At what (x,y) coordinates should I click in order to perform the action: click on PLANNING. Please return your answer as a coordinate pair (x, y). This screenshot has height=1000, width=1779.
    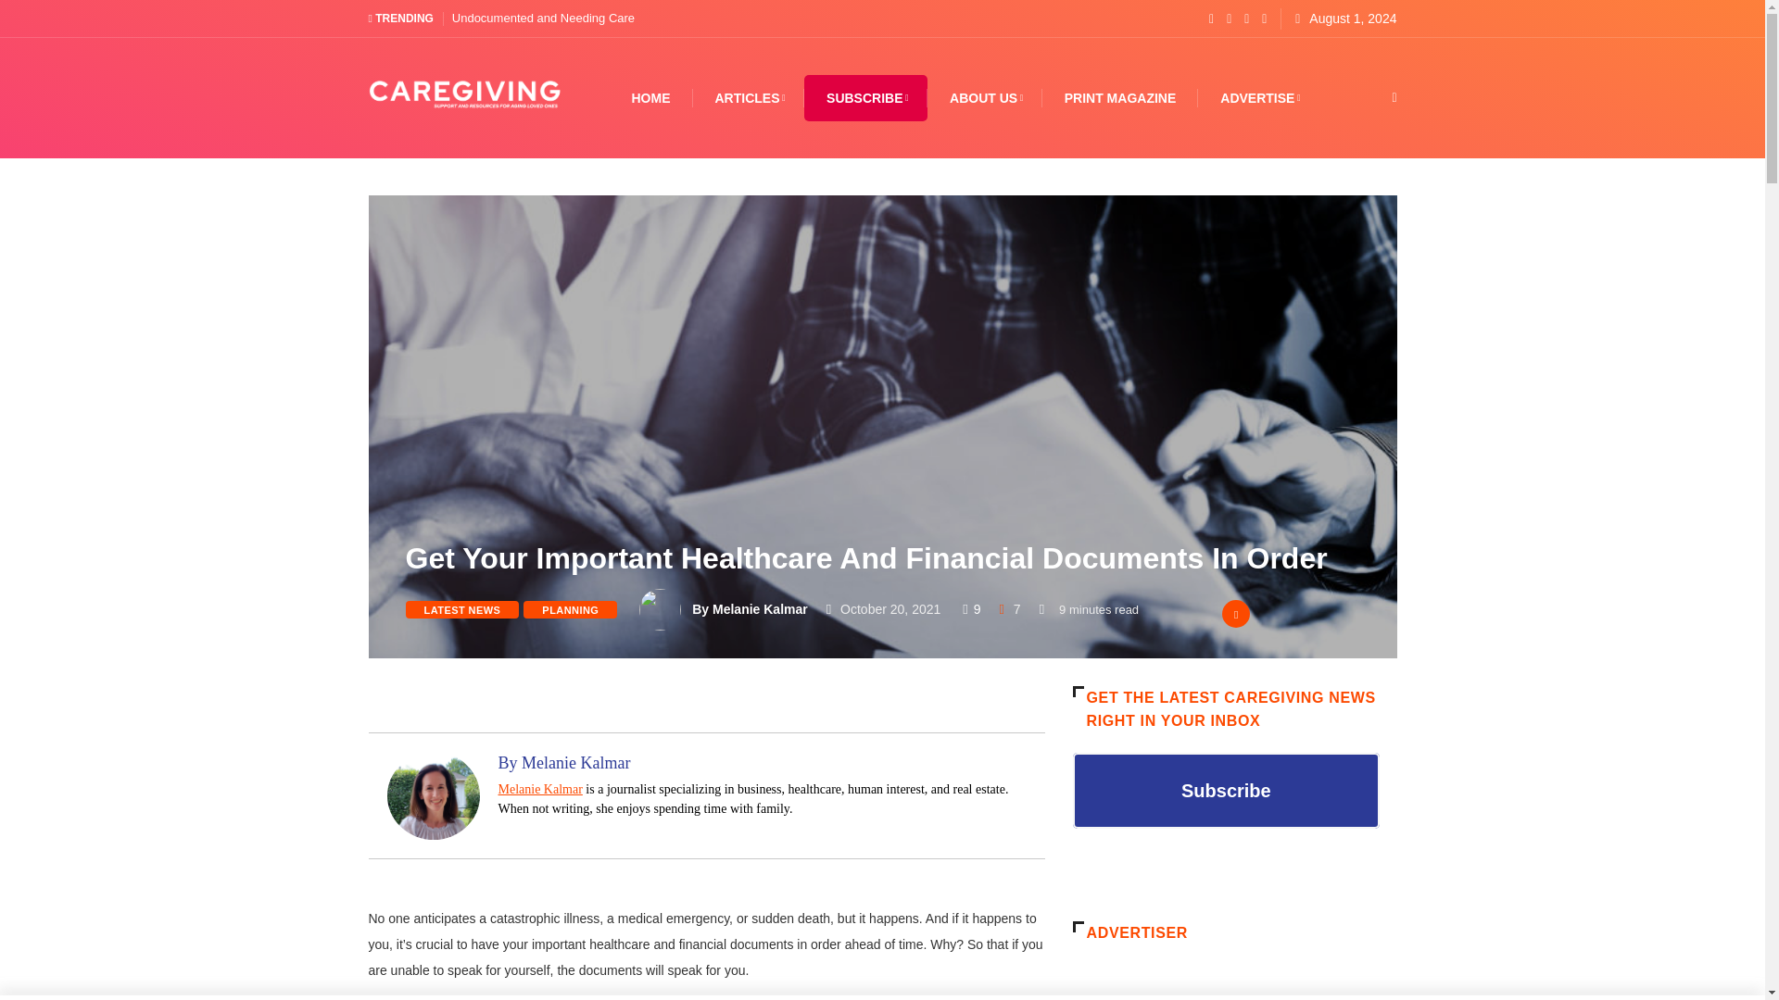
    Looking at the image, I should click on (570, 609).